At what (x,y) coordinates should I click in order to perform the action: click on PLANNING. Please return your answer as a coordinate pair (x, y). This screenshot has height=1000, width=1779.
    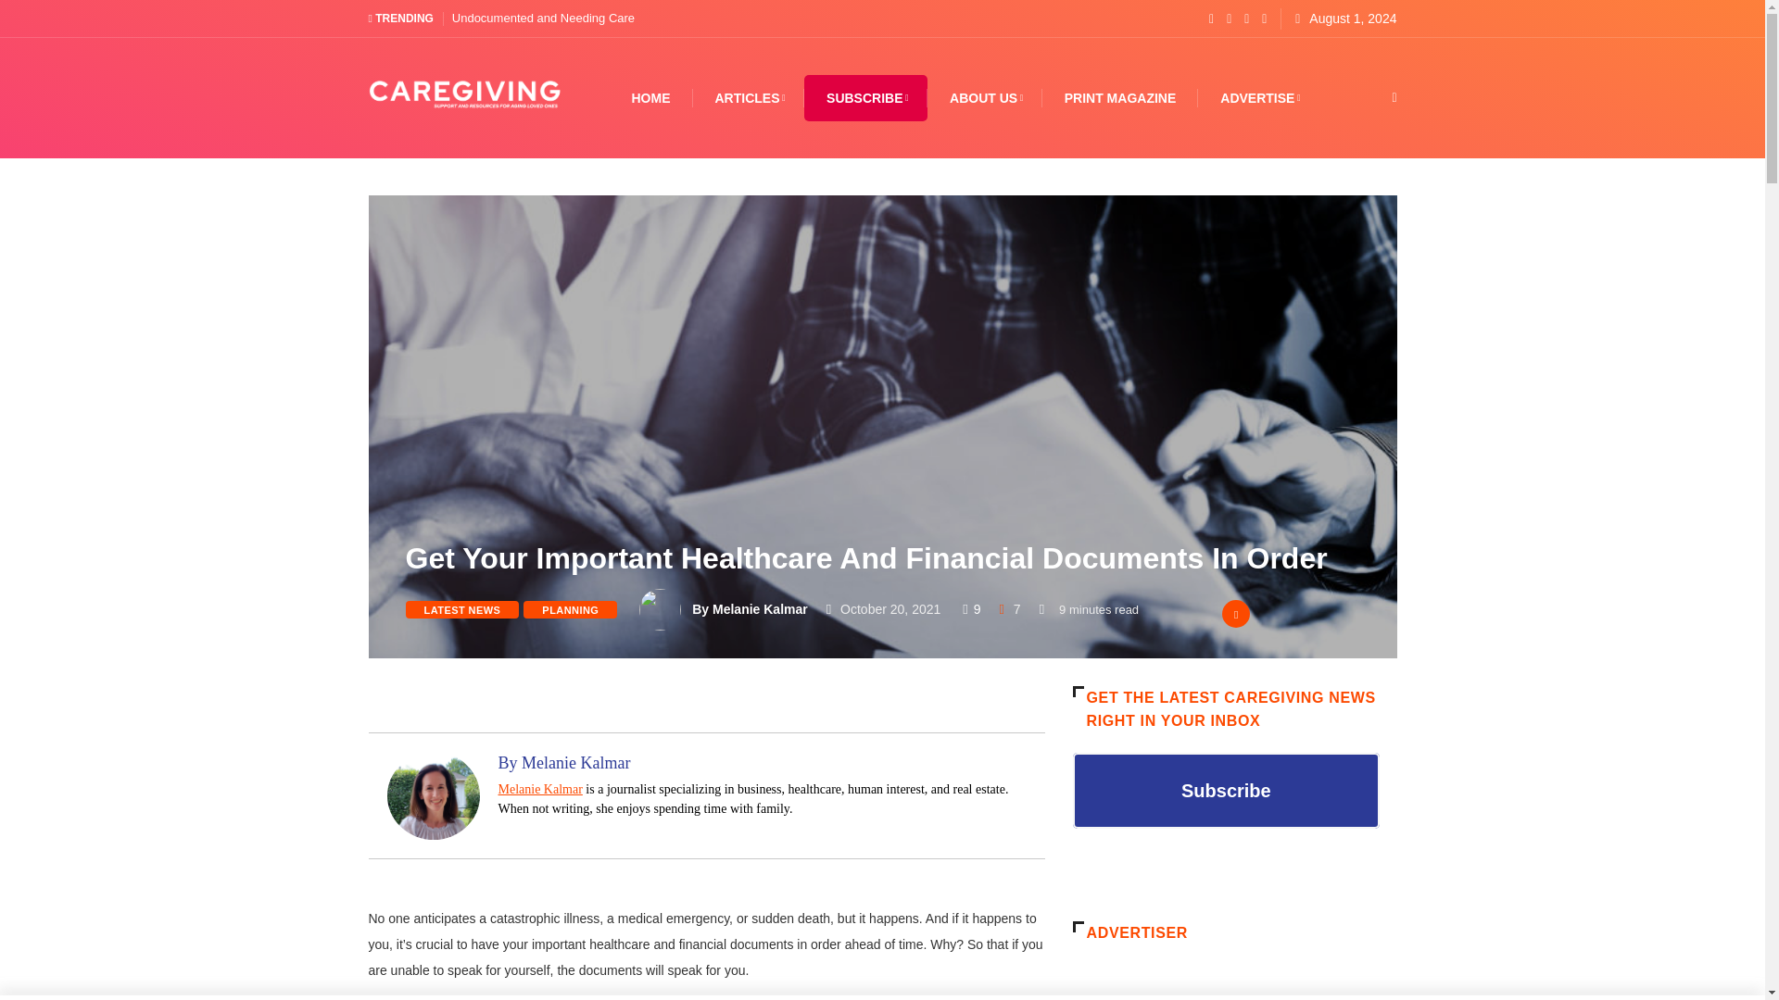
    Looking at the image, I should click on (570, 609).